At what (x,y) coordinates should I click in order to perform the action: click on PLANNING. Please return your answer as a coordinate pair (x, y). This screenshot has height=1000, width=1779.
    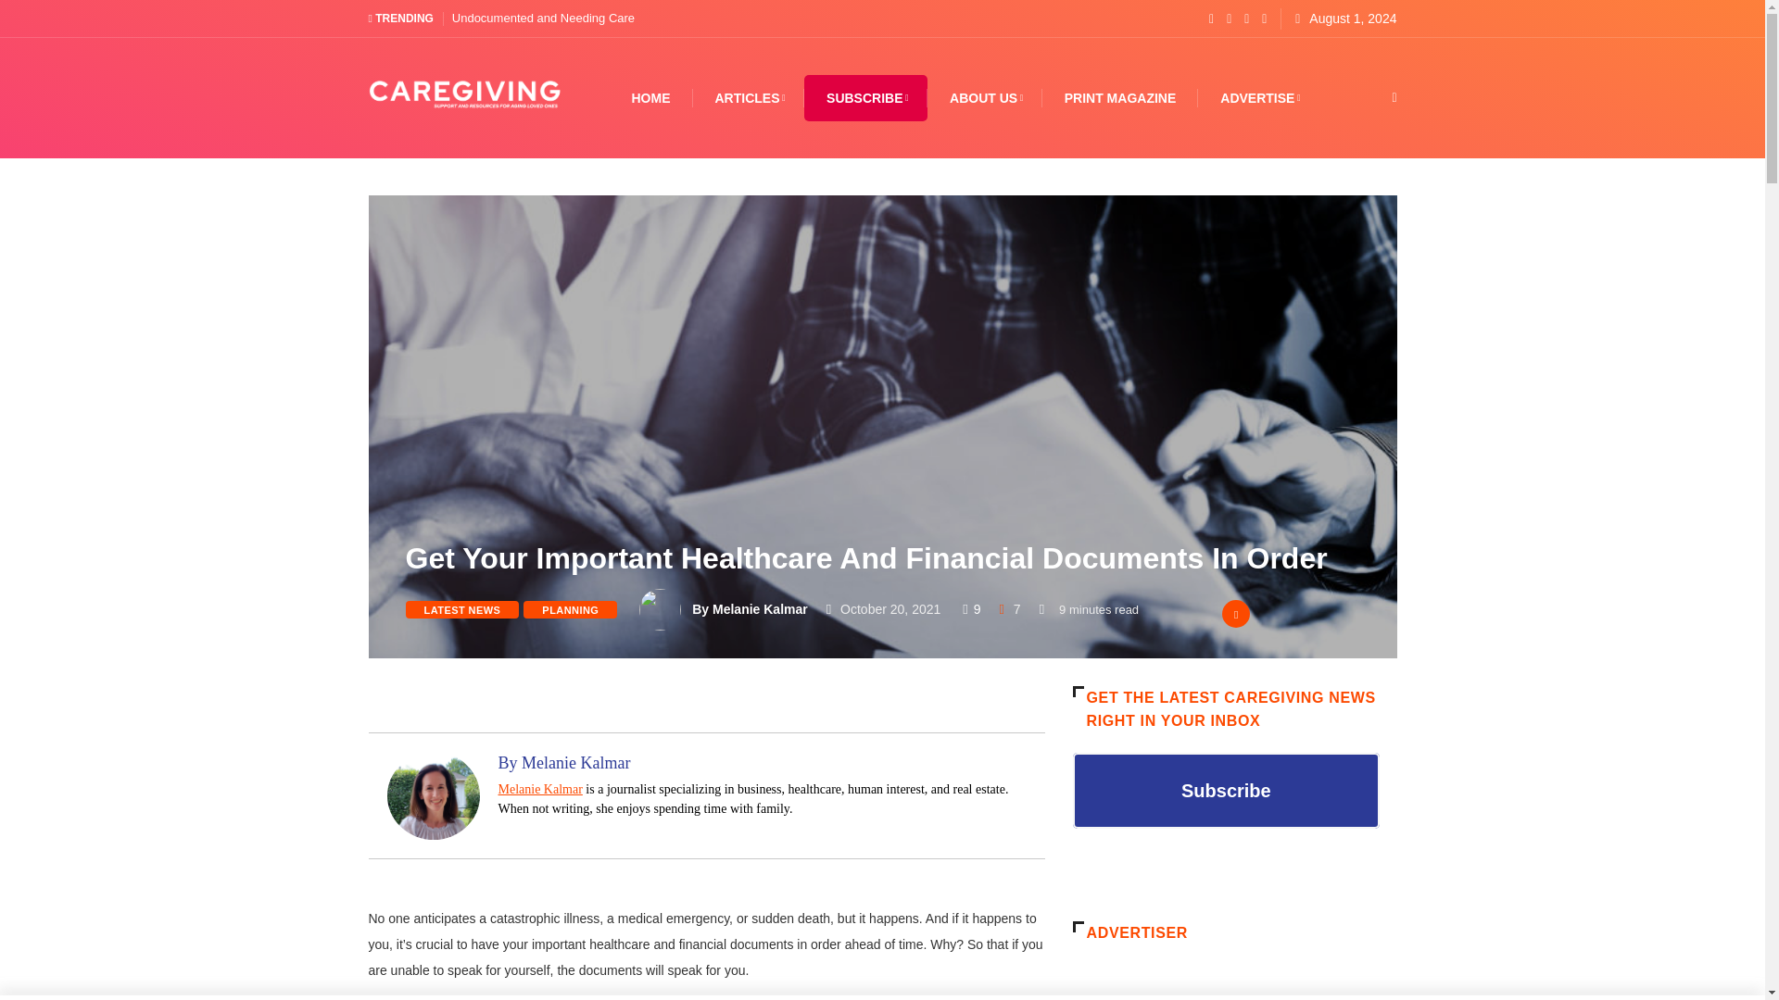
    Looking at the image, I should click on (570, 609).